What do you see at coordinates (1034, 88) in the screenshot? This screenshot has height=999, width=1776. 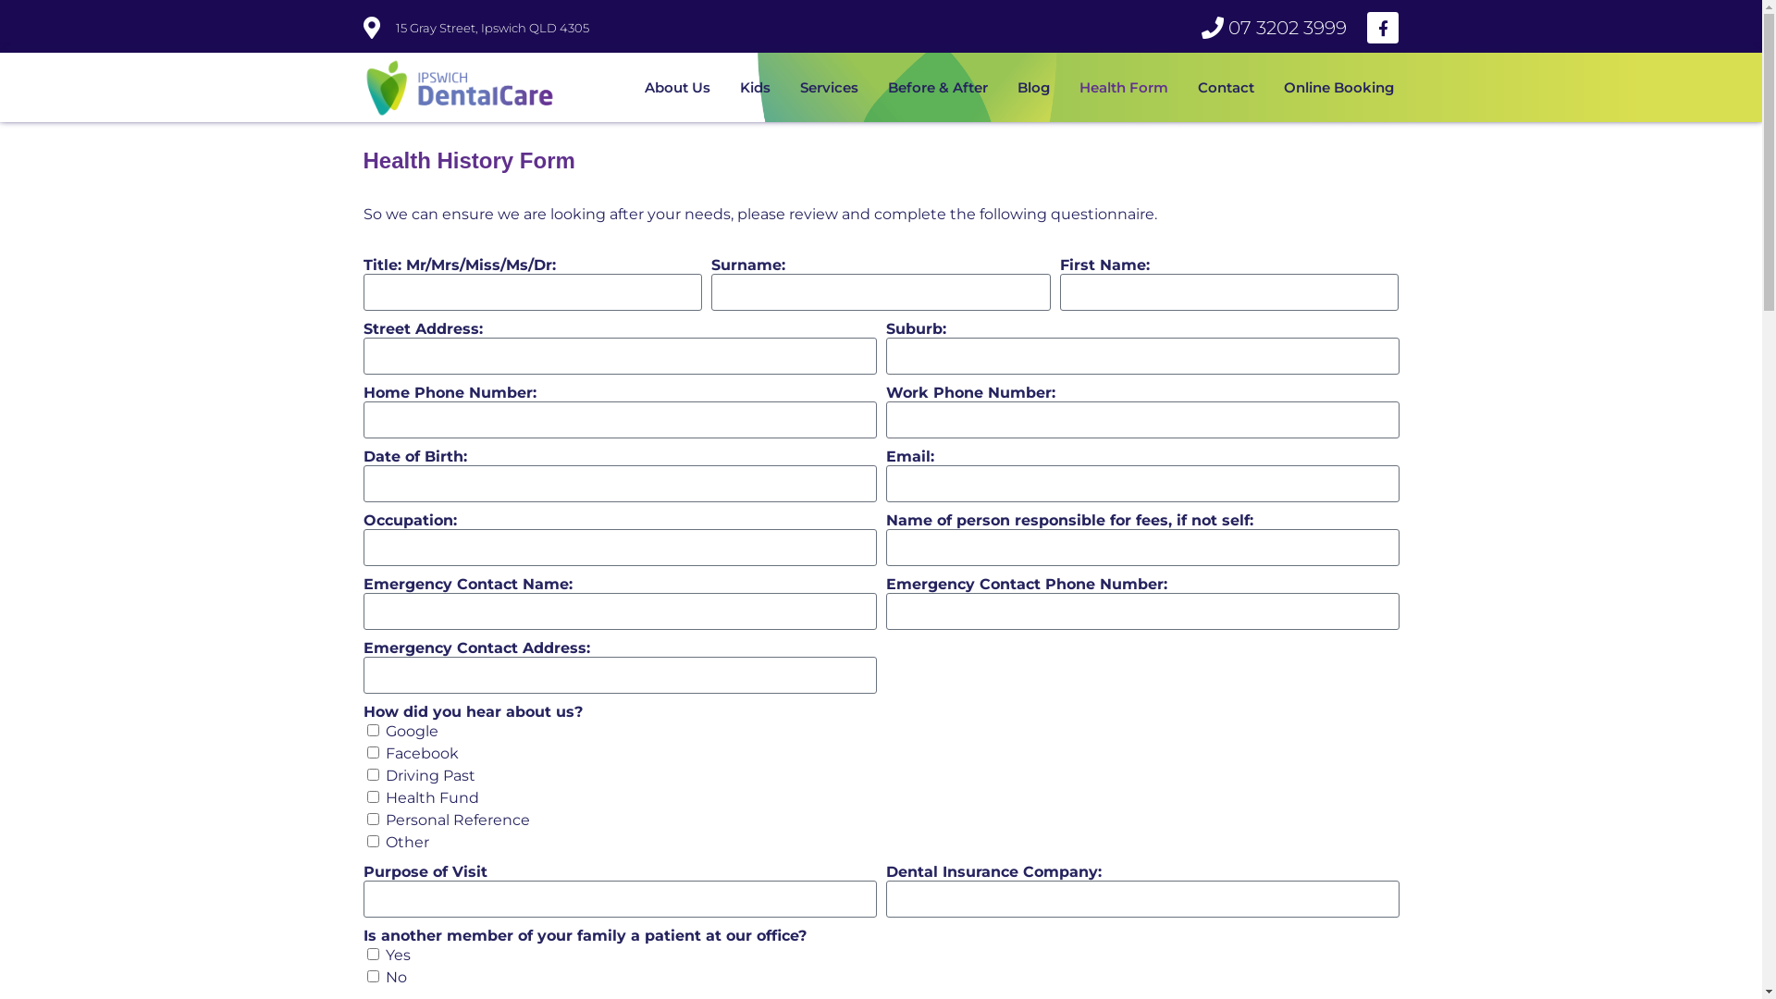 I see `Blog` at bounding box center [1034, 88].